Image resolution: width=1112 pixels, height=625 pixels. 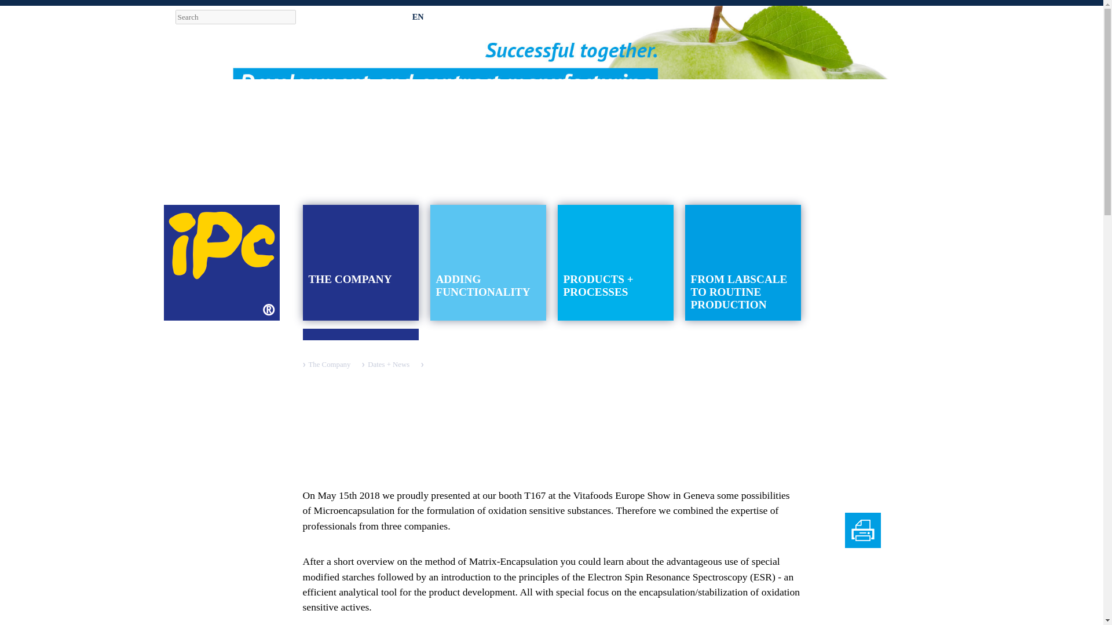 What do you see at coordinates (329, 365) in the screenshot?
I see `The Company` at bounding box center [329, 365].